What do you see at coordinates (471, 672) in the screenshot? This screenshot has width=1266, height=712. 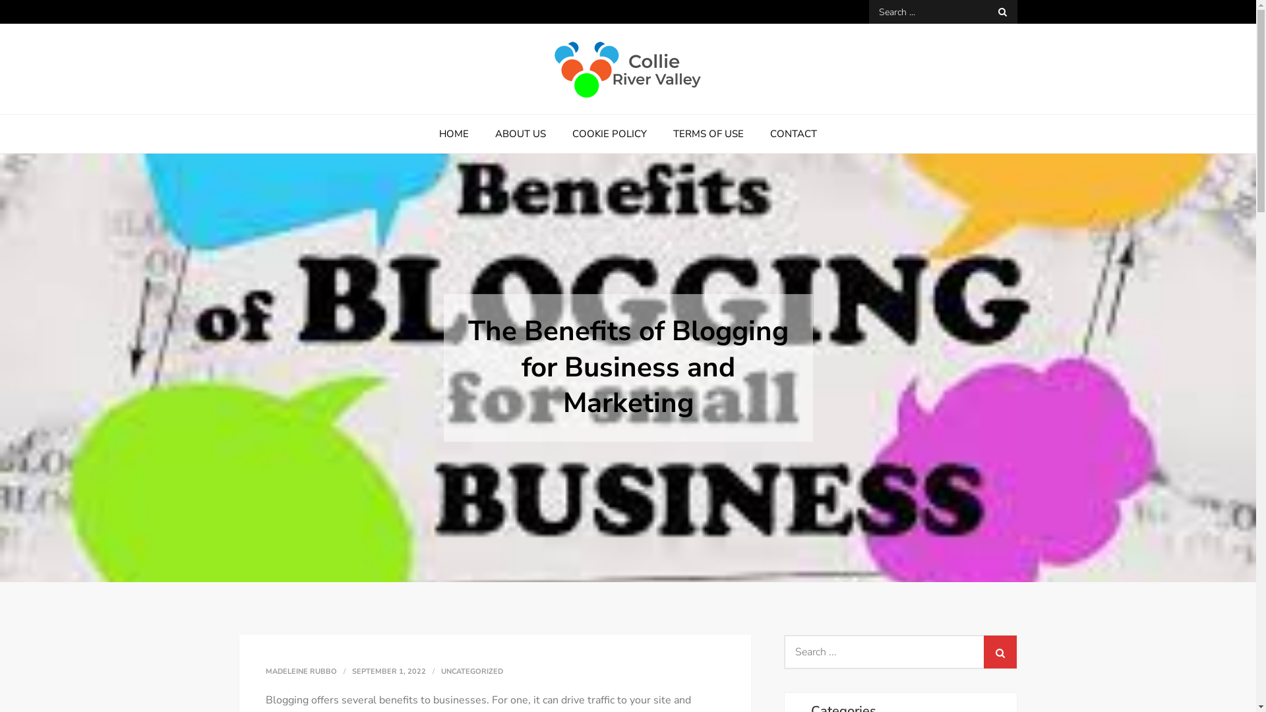 I see `UNCATEGORIZED` at bounding box center [471, 672].